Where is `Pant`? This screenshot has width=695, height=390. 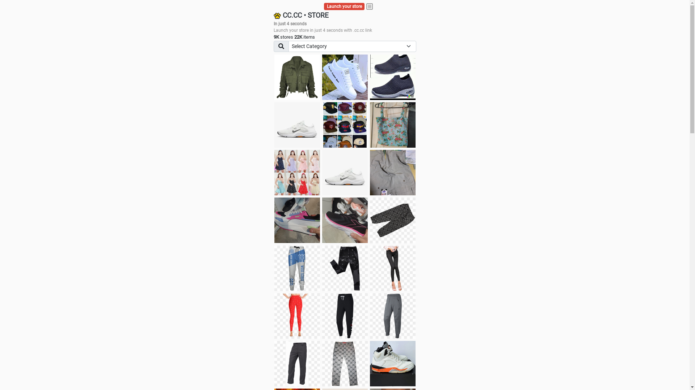
Pant is located at coordinates (393, 316).